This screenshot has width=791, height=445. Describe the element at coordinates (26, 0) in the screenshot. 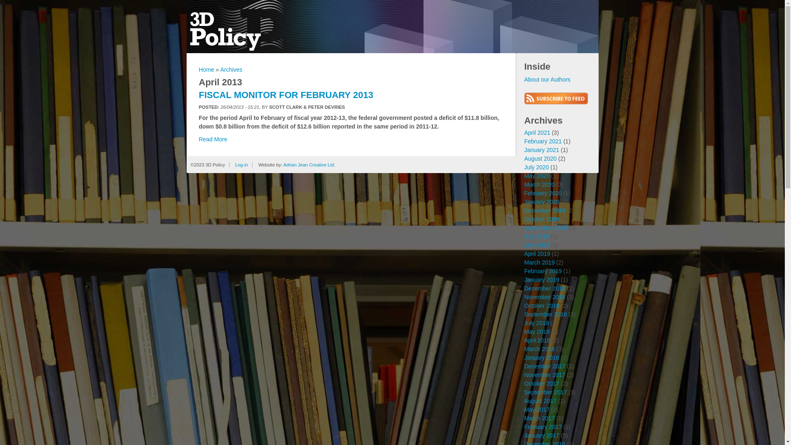

I see `Skip to main content` at that location.